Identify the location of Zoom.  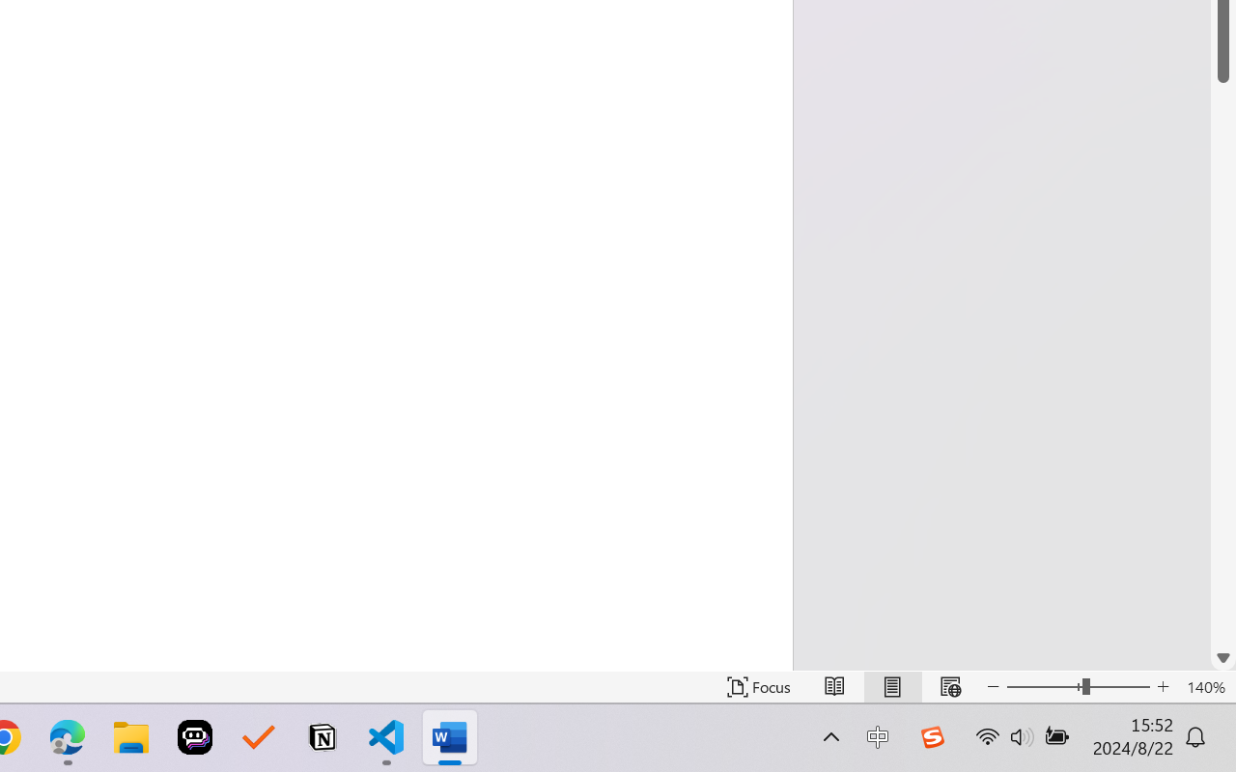
(1078, 687).